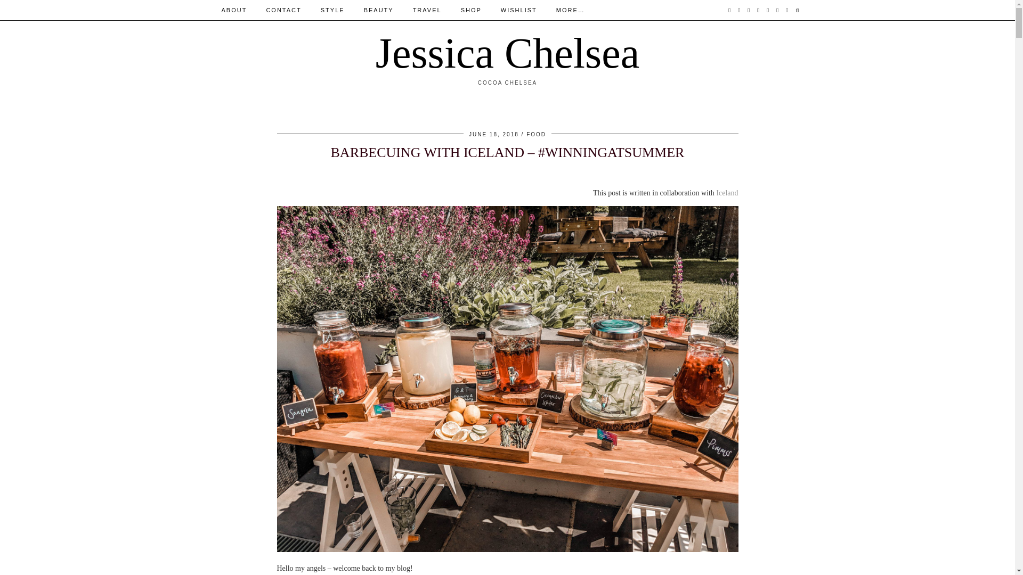 The height and width of the screenshot is (575, 1023). What do you see at coordinates (378, 10) in the screenshot?
I see `BEAUTY` at bounding box center [378, 10].